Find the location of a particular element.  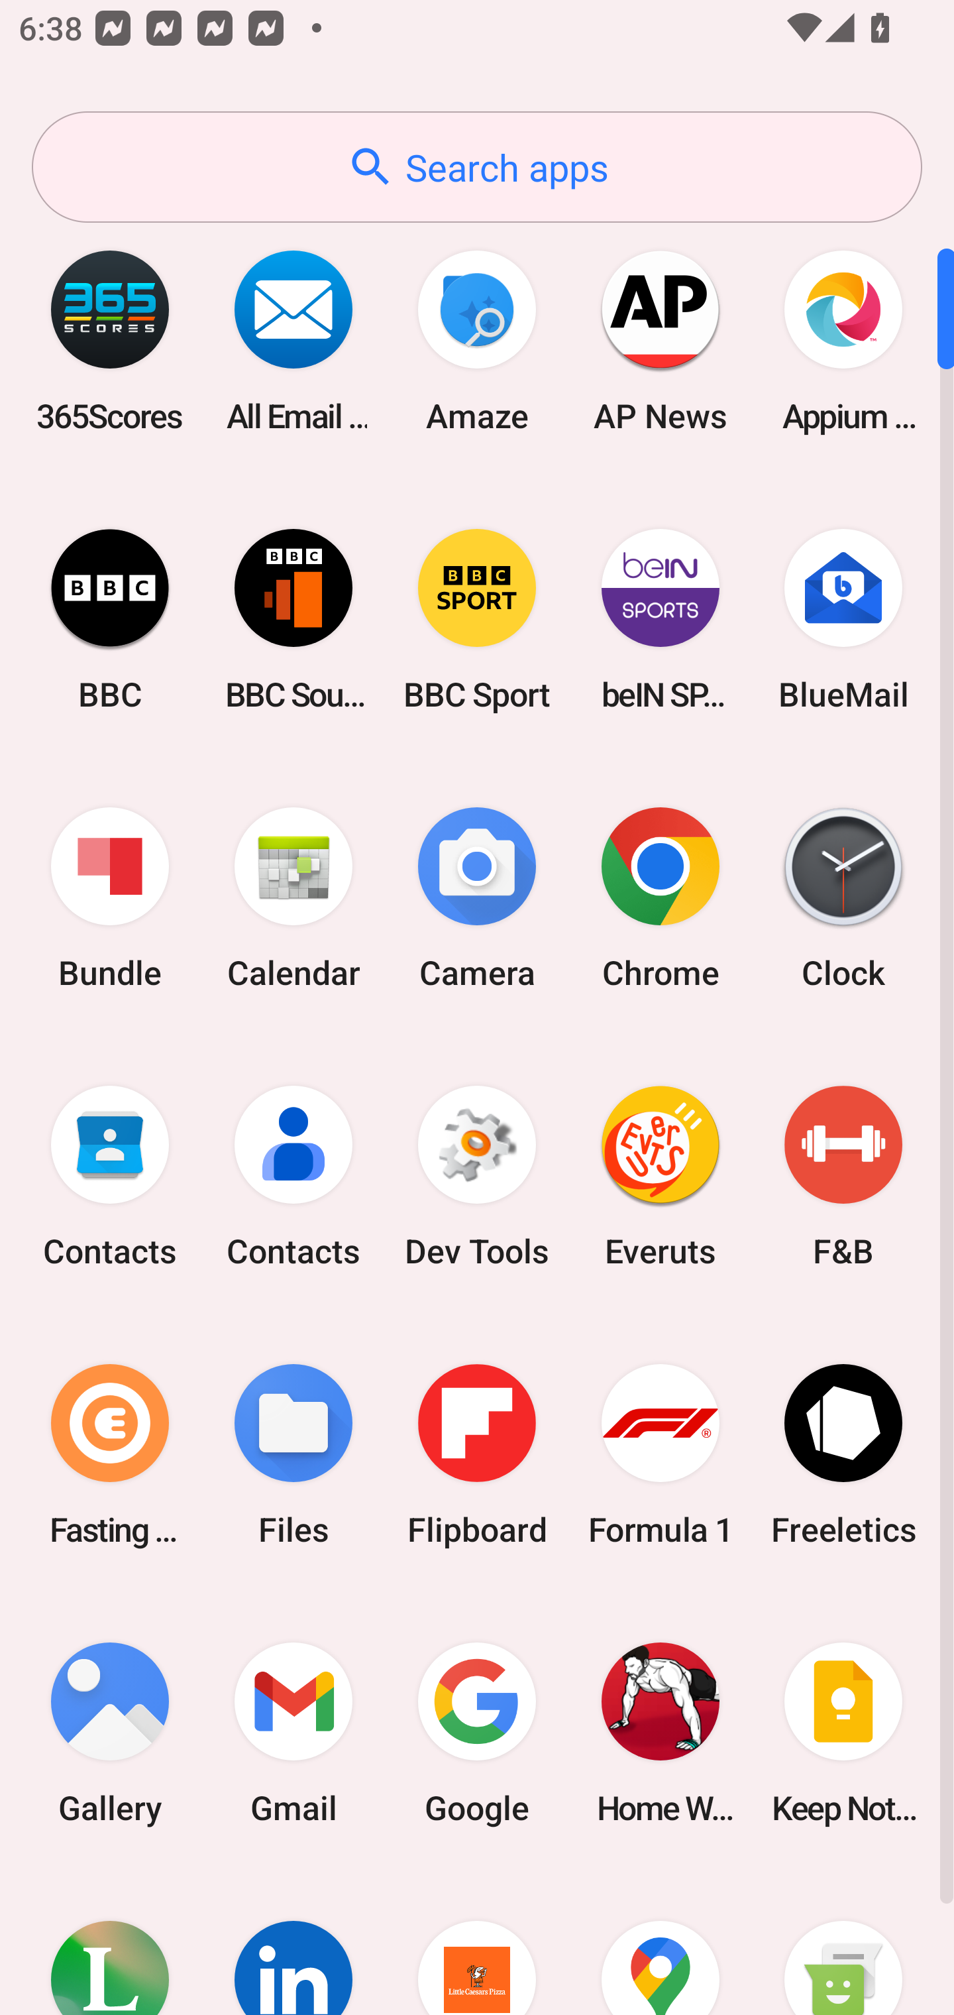

Keep Notes is located at coordinates (843, 1733).